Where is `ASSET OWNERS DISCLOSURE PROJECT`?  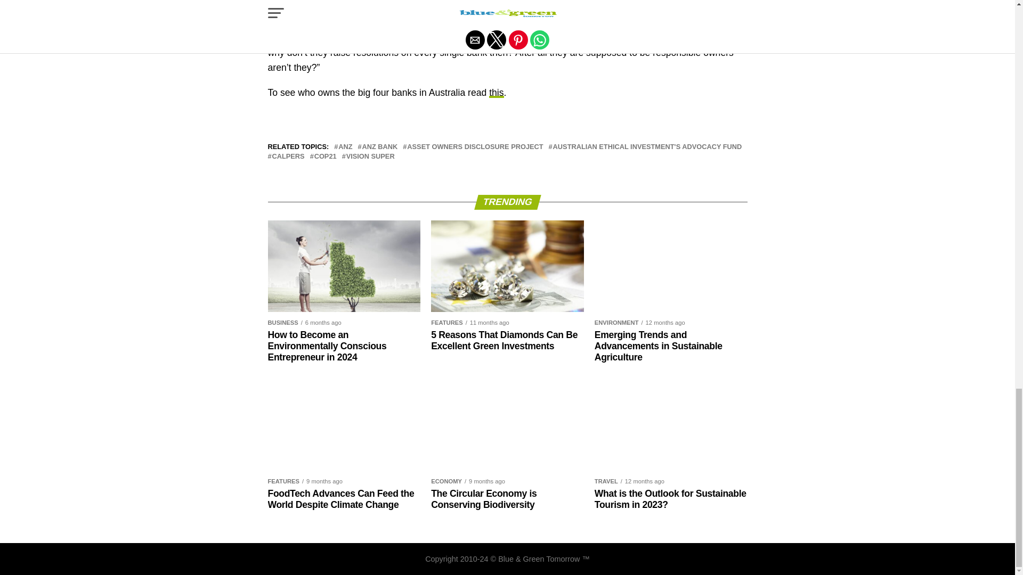
ASSET OWNERS DISCLOSURE PROJECT is located at coordinates (475, 147).